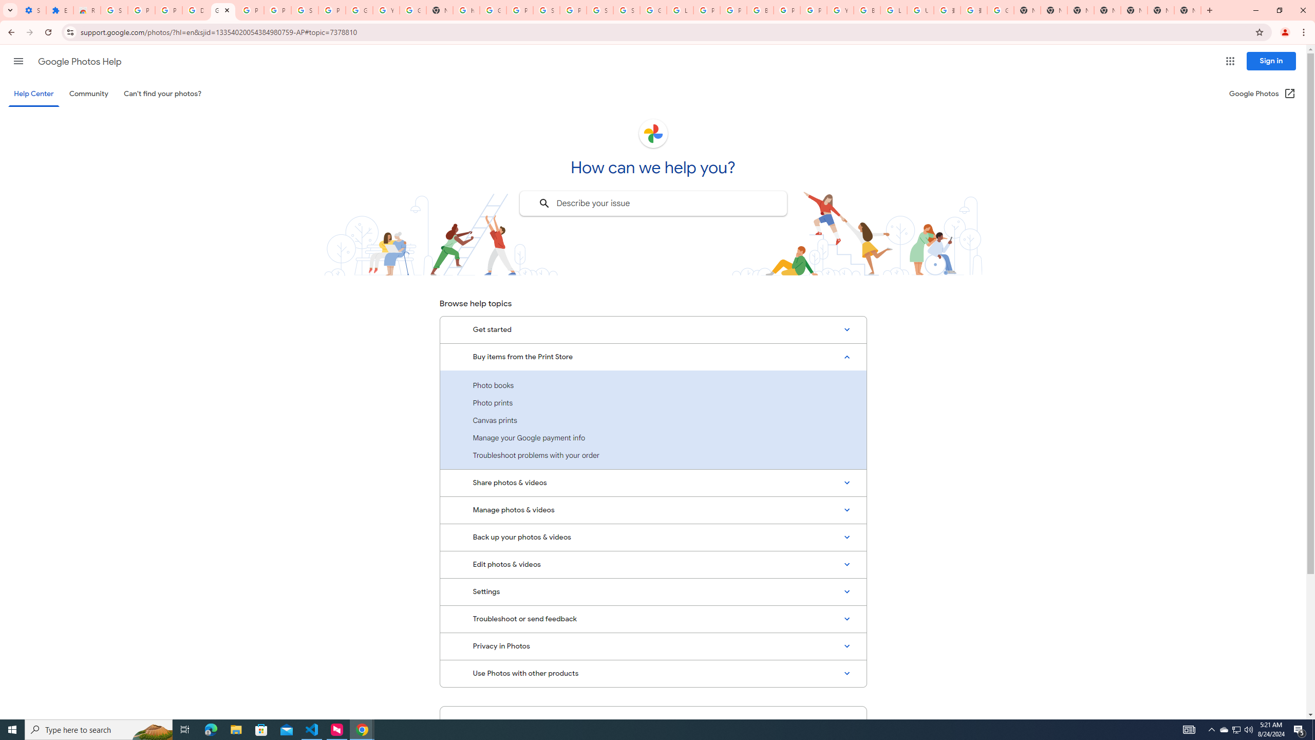 The height and width of the screenshot is (740, 1315). I want to click on Main menu, so click(18, 61).